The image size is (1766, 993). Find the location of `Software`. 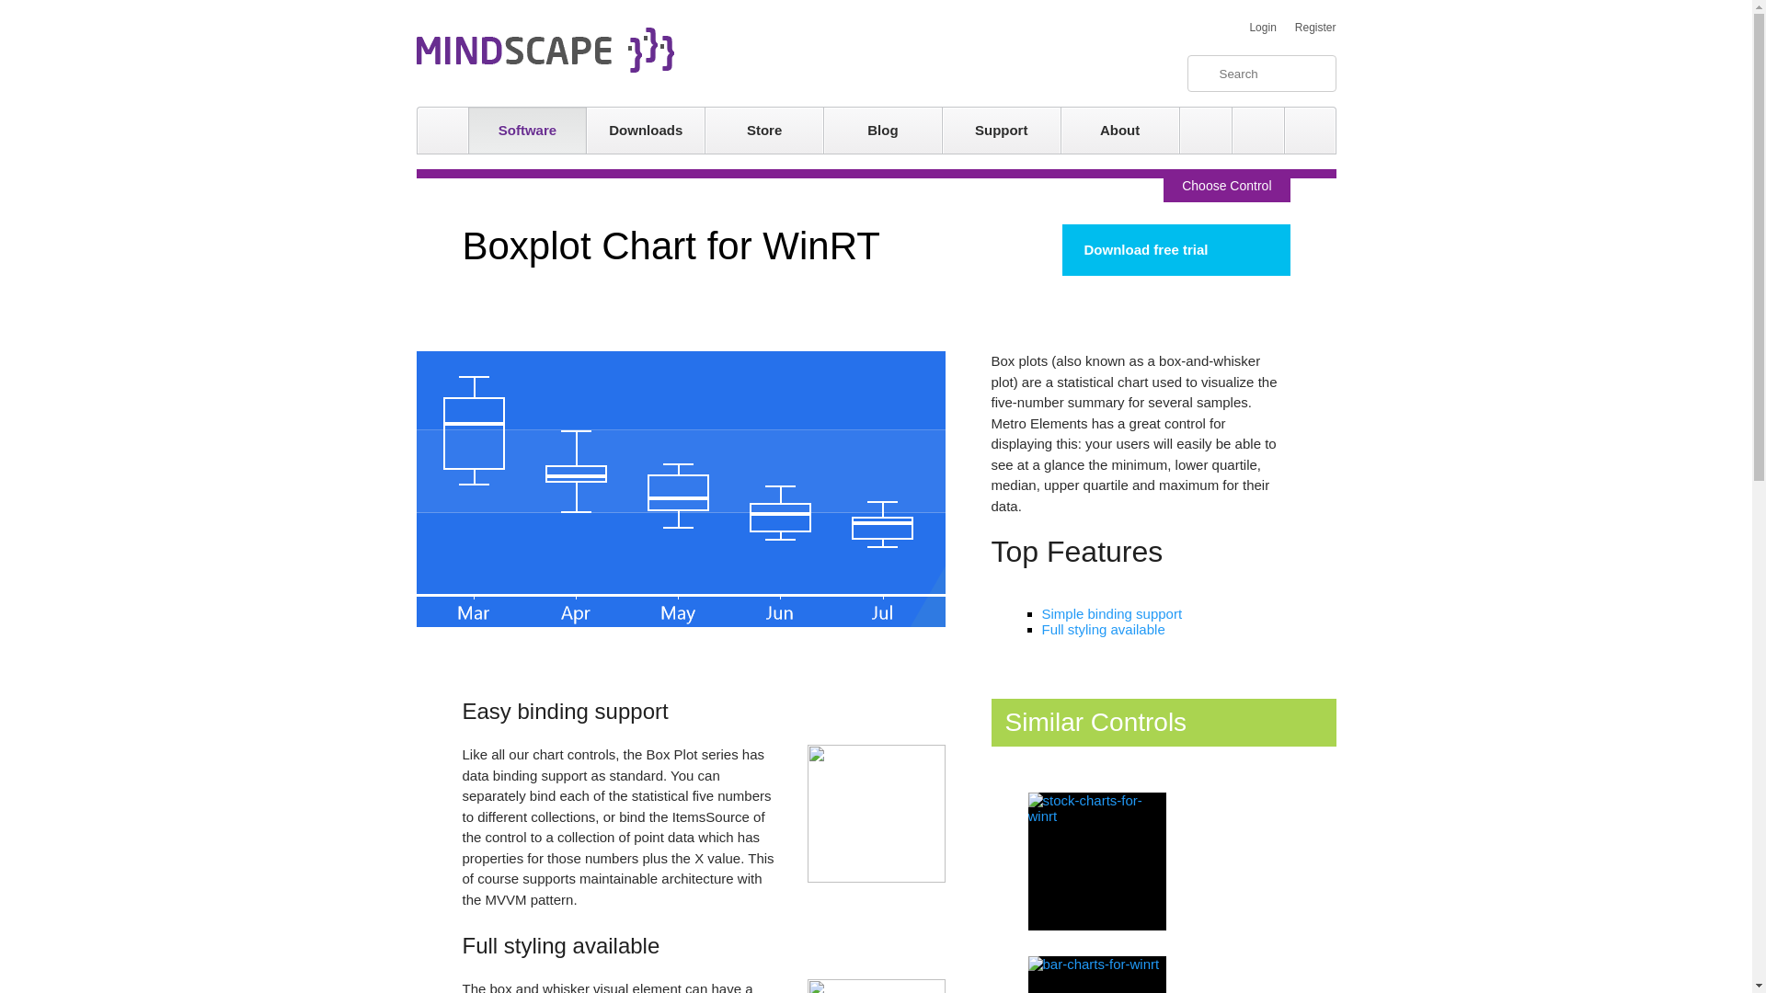

Software is located at coordinates (528, 131).